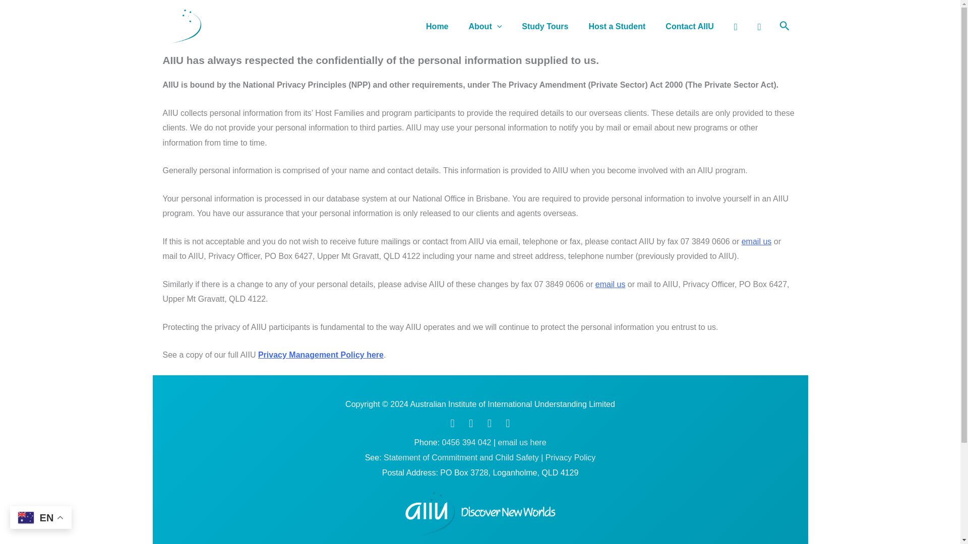 The image size is (968, 544). Describe the element at coordinates (321, 355) in the screenshot. I see `Privacy Management Policy here` at that location.